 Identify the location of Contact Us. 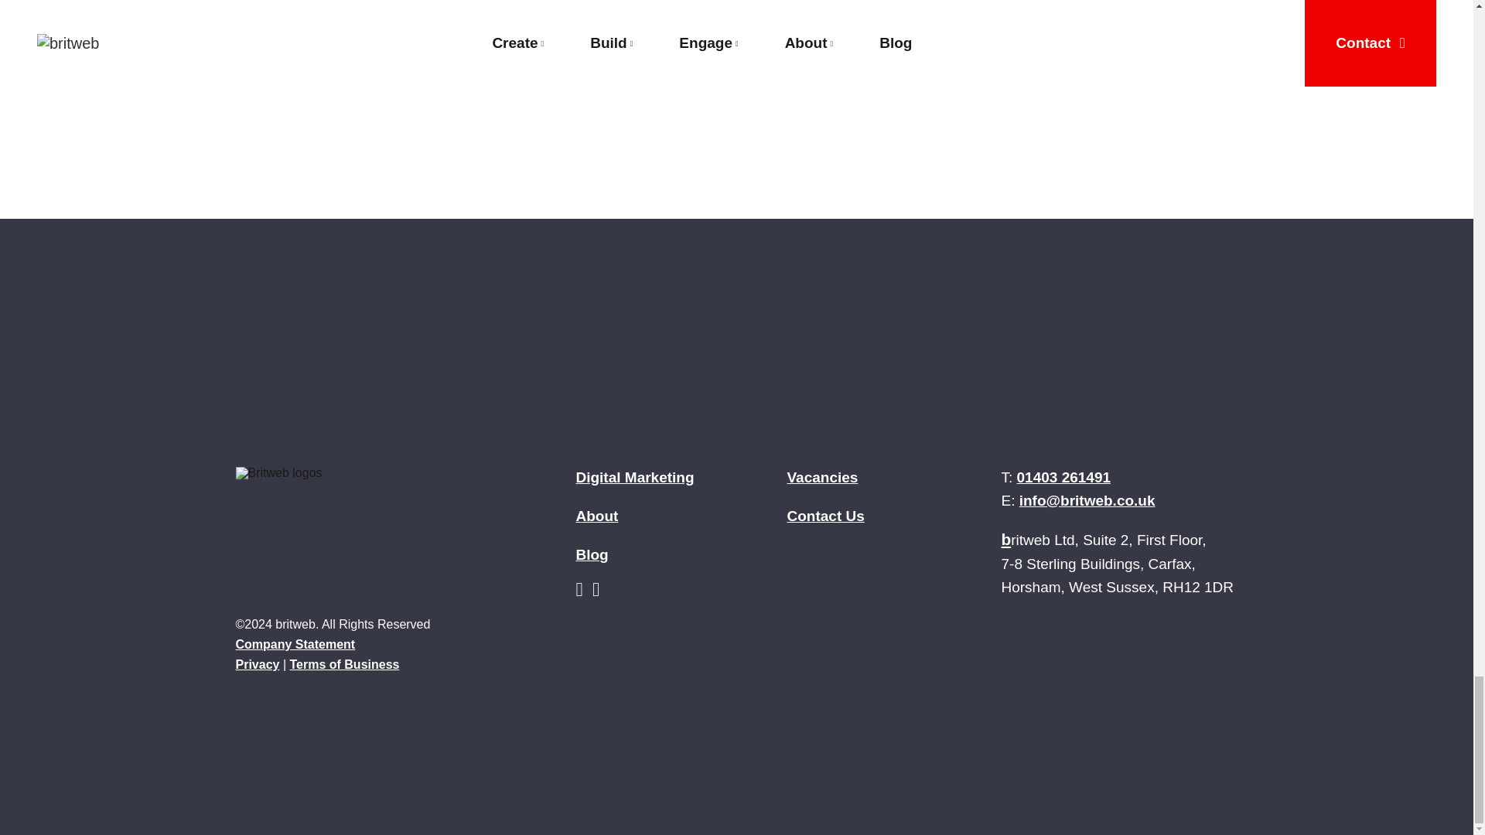
(825, 516).